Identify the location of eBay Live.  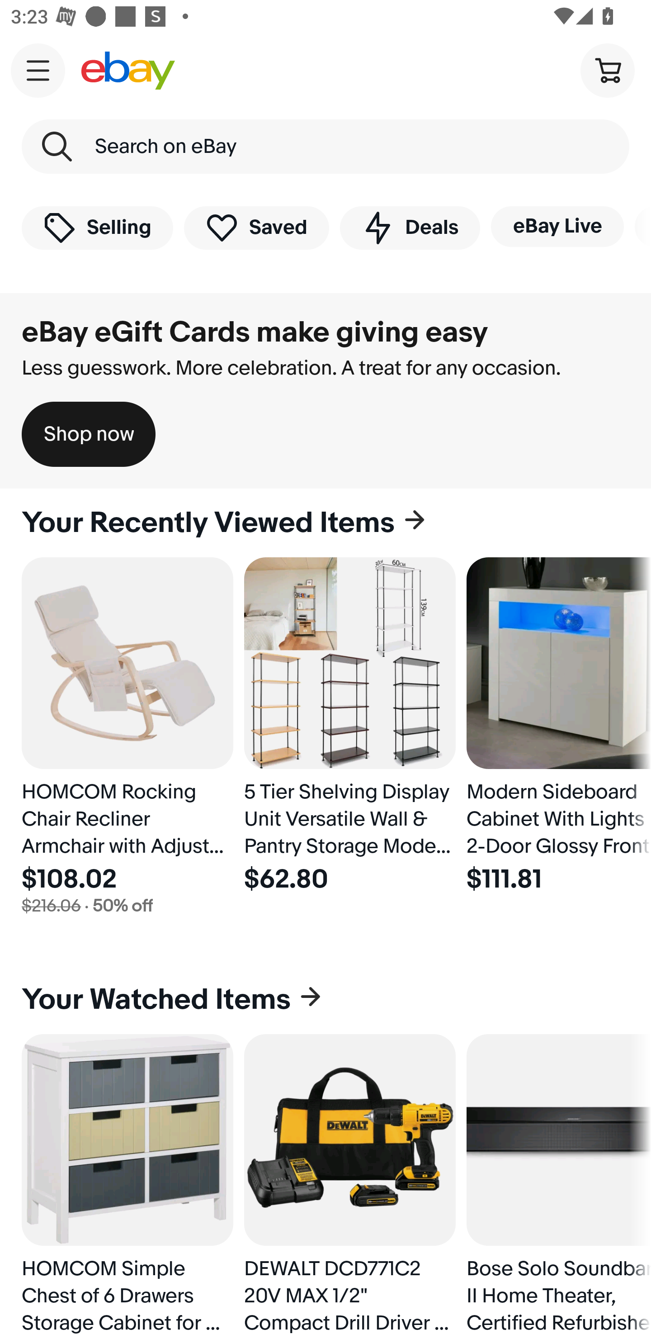
(557, 226).